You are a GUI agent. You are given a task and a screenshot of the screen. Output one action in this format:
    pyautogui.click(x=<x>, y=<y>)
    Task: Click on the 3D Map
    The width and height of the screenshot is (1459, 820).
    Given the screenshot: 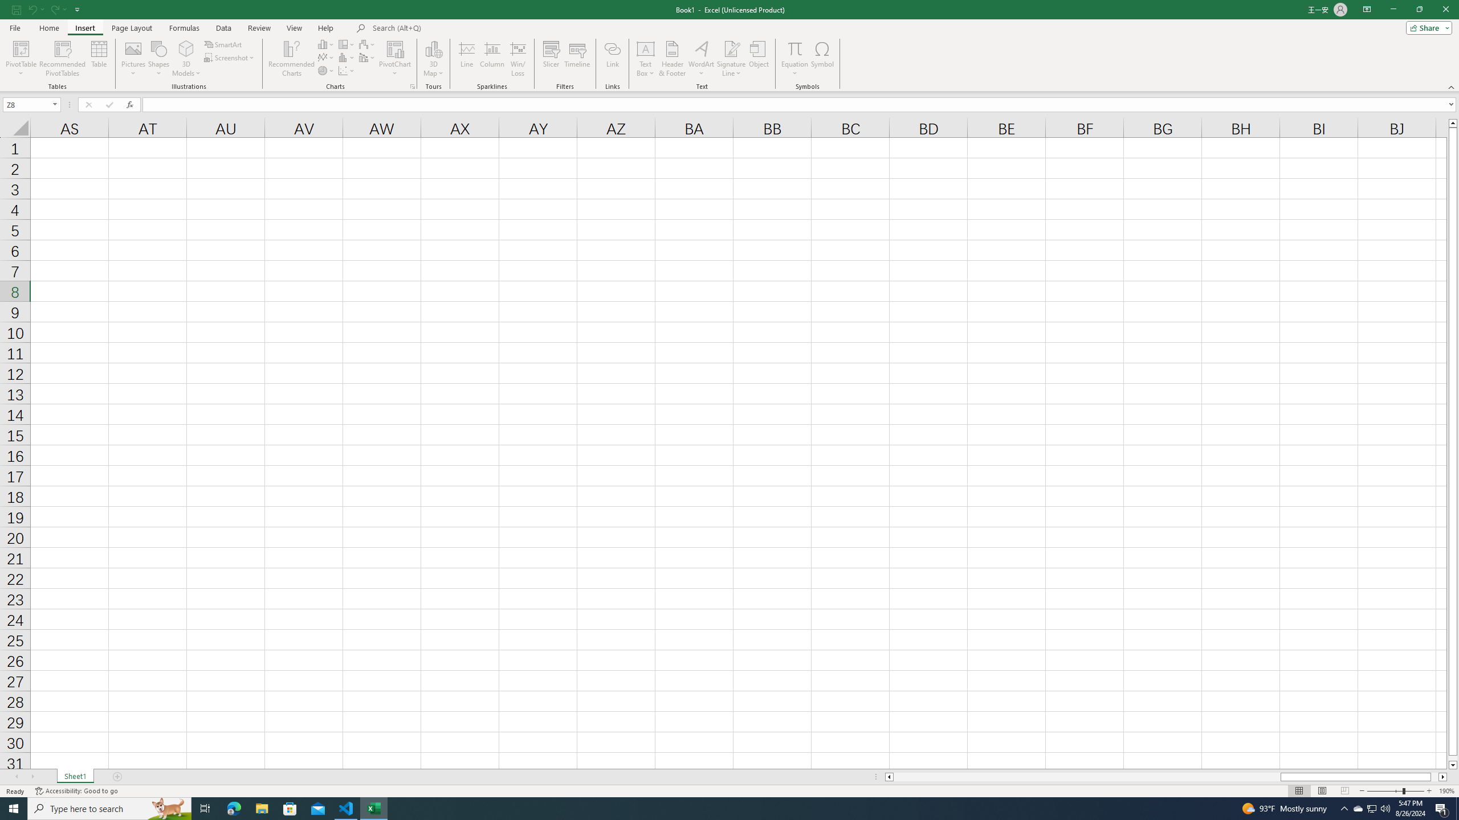 What is the action you would take?
    pyautogui.click(x=433, y=48)
    